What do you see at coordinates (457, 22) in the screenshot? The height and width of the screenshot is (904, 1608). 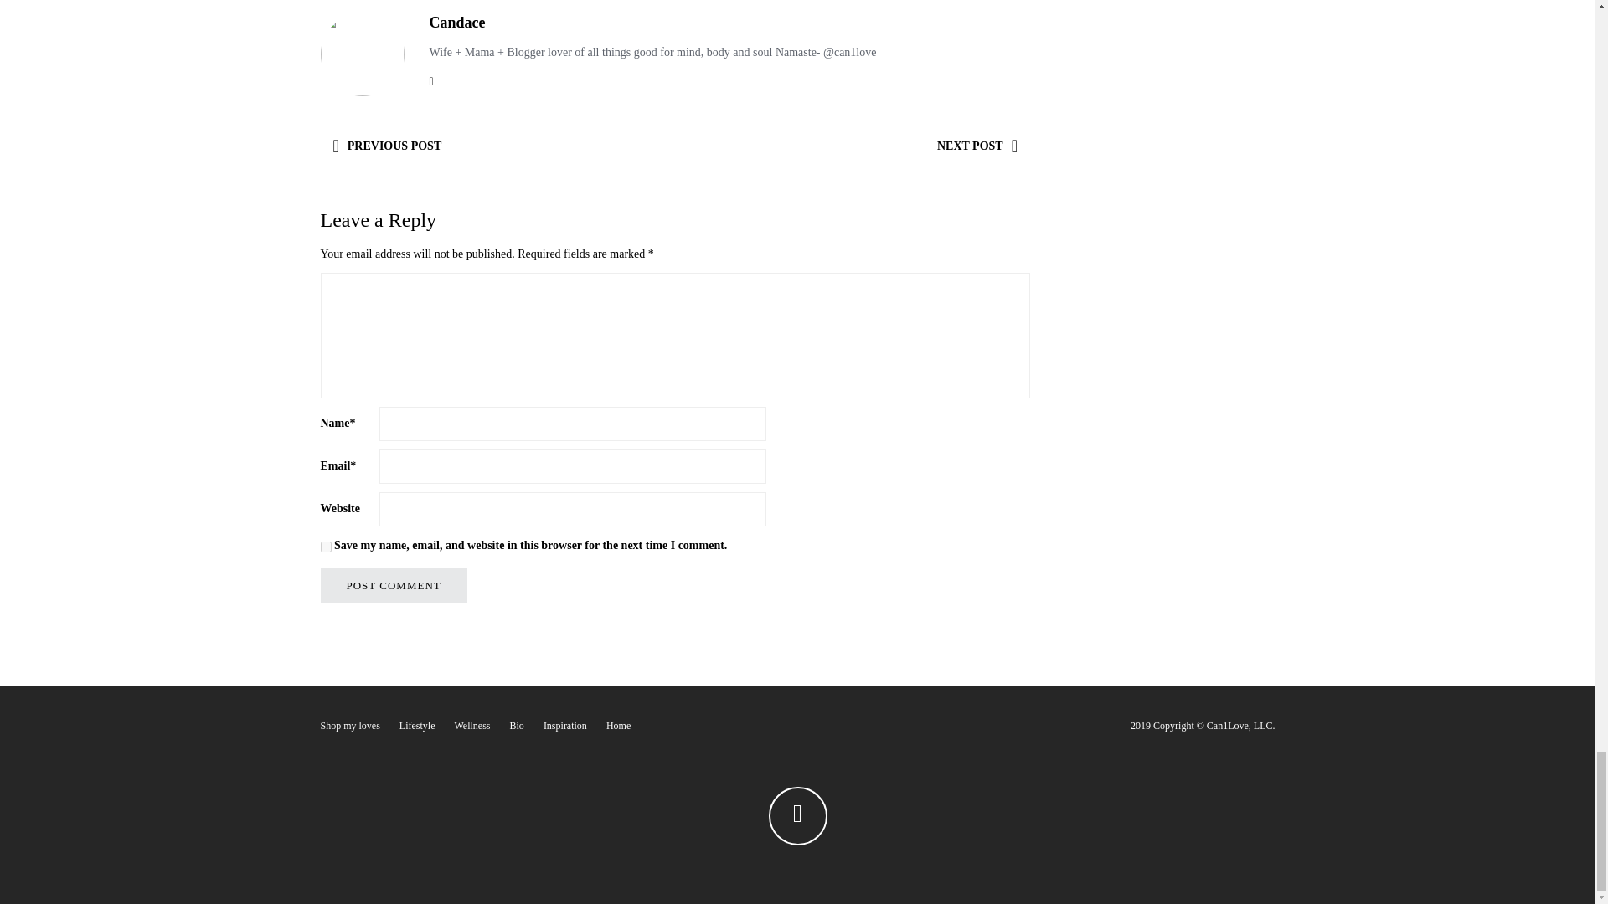 I see `Candace` at bounding box center [457, 22].